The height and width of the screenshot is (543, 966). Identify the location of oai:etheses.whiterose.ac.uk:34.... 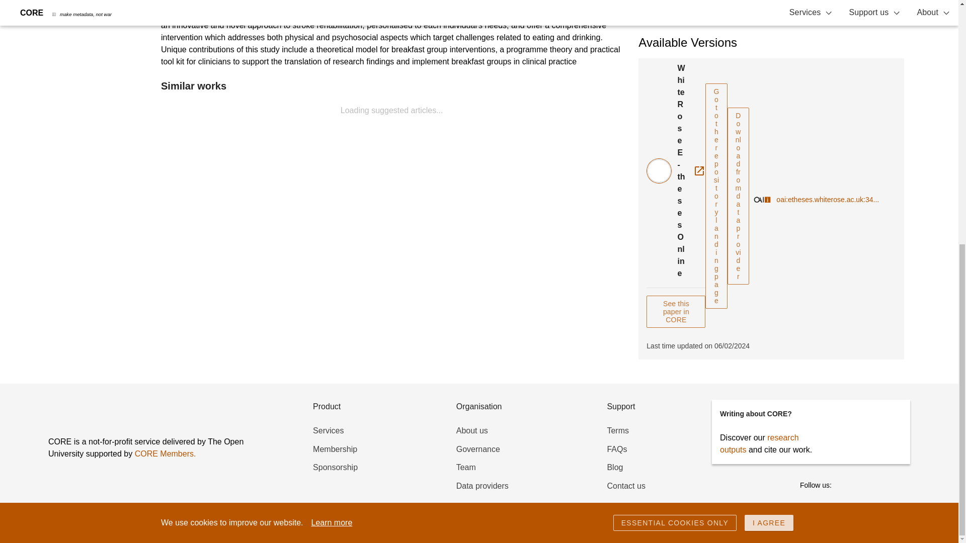
(828, 200).